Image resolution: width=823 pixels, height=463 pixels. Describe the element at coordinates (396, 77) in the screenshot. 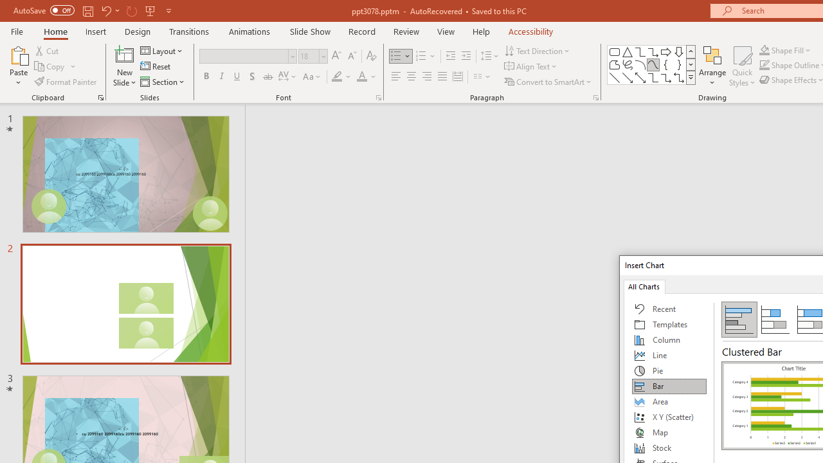

I see `Align Left` at that location.